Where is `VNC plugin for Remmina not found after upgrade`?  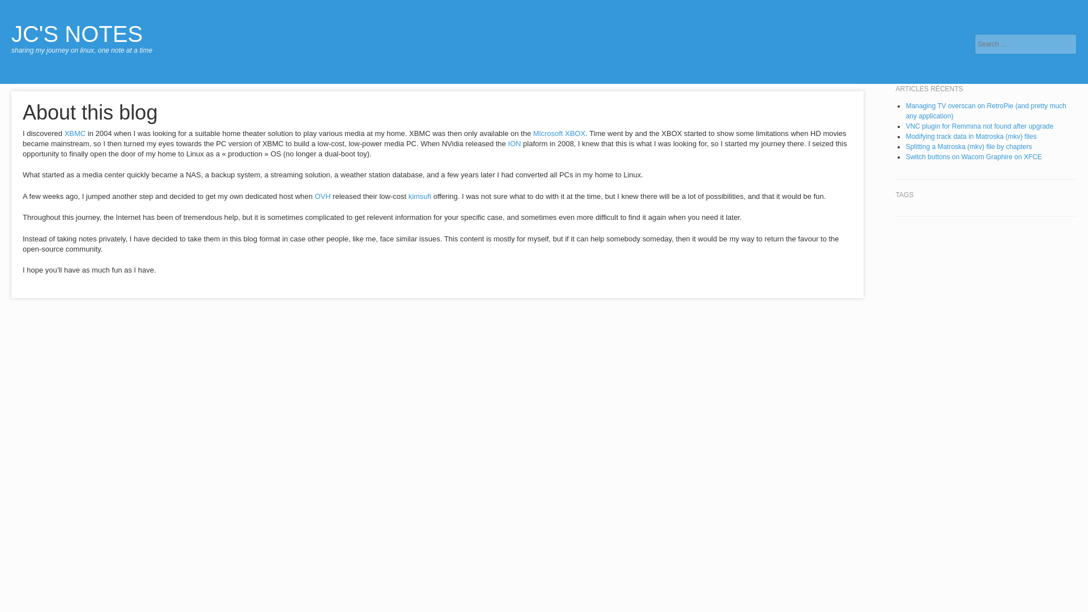 VNC plugin for Remmina not found after upgrade is located at coordinates (979, 126).